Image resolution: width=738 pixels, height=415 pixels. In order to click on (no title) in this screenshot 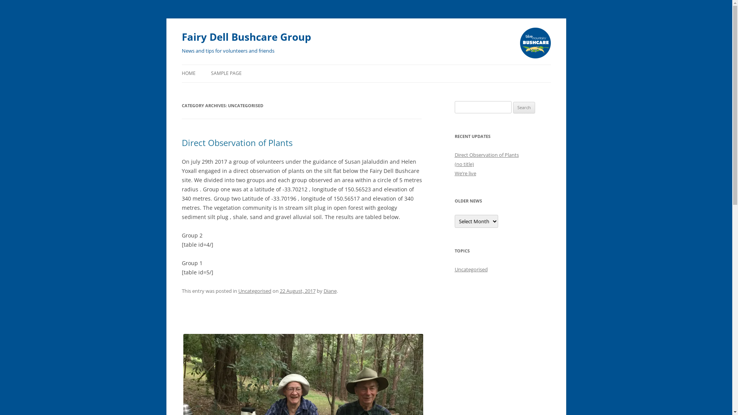, I will do `click(464, 164)`.